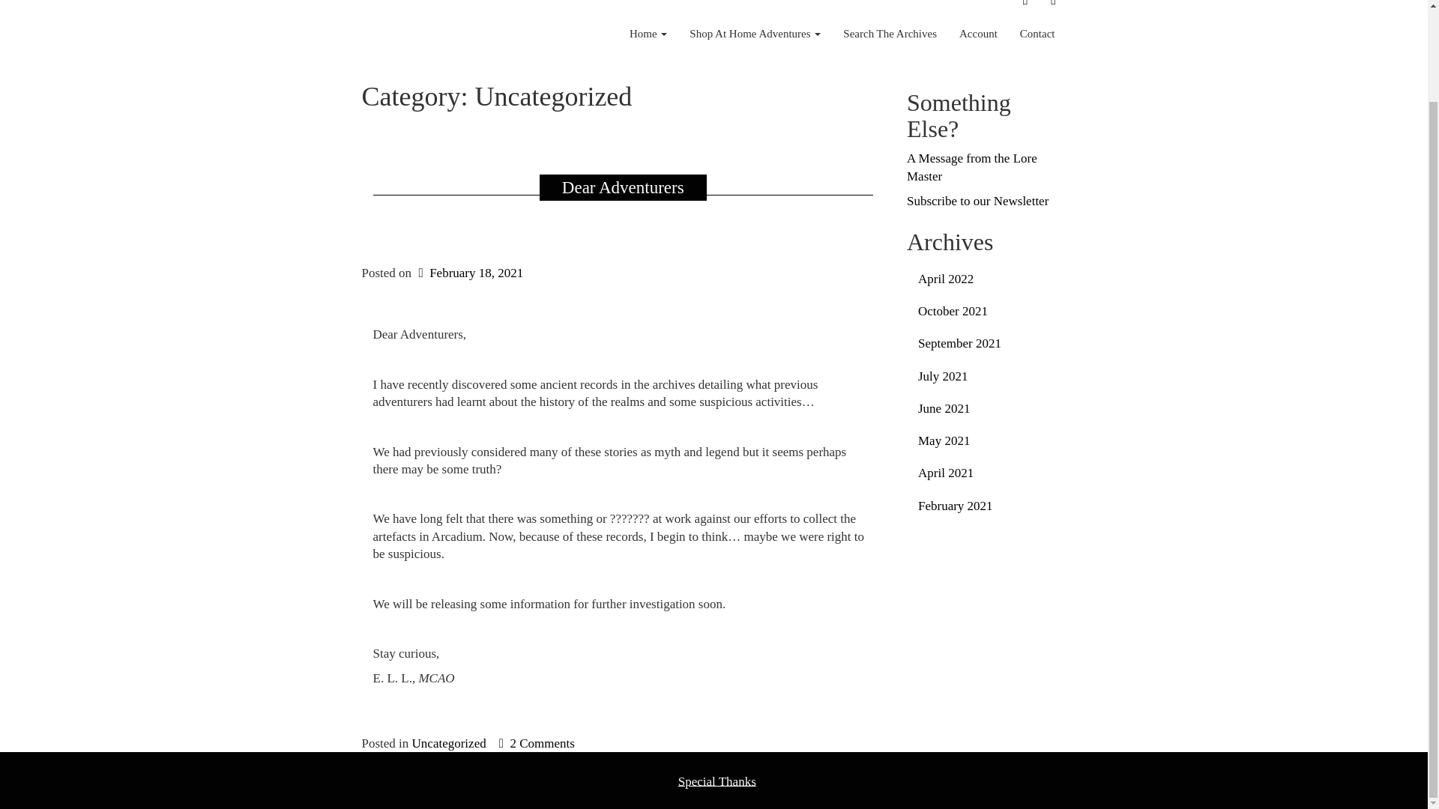 The width and height of the screenshot is (1439, 809). I want to click on February 18, 2021, so click(468, 273).